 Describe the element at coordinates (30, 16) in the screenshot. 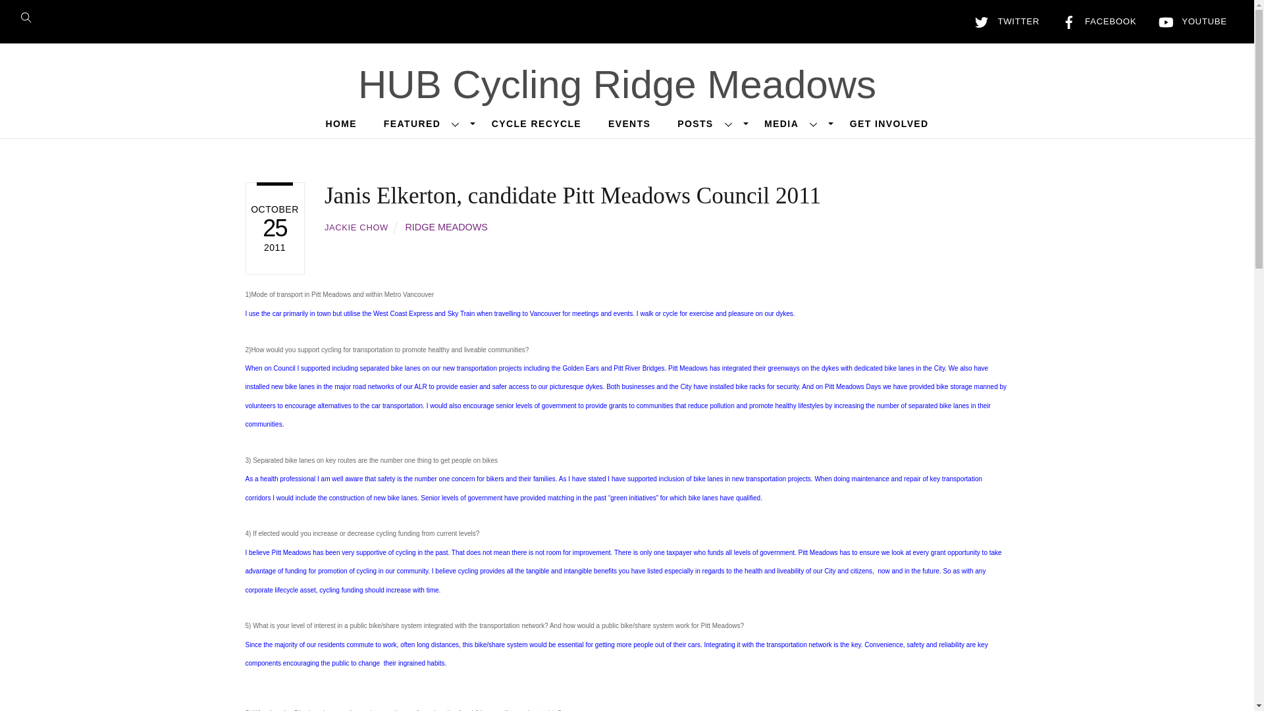

I see `Search` at that location.